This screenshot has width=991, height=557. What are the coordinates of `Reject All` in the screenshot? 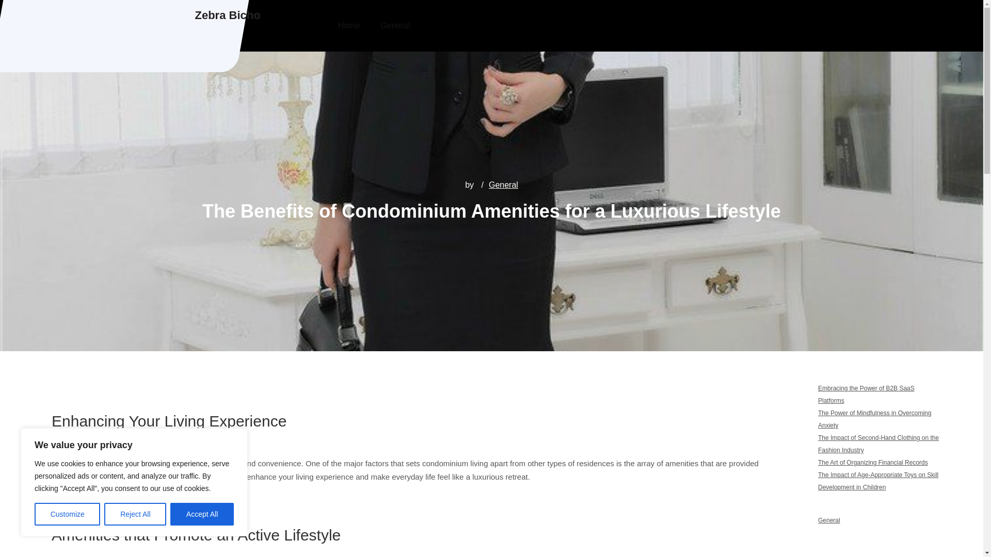 It's located at (135, 514).